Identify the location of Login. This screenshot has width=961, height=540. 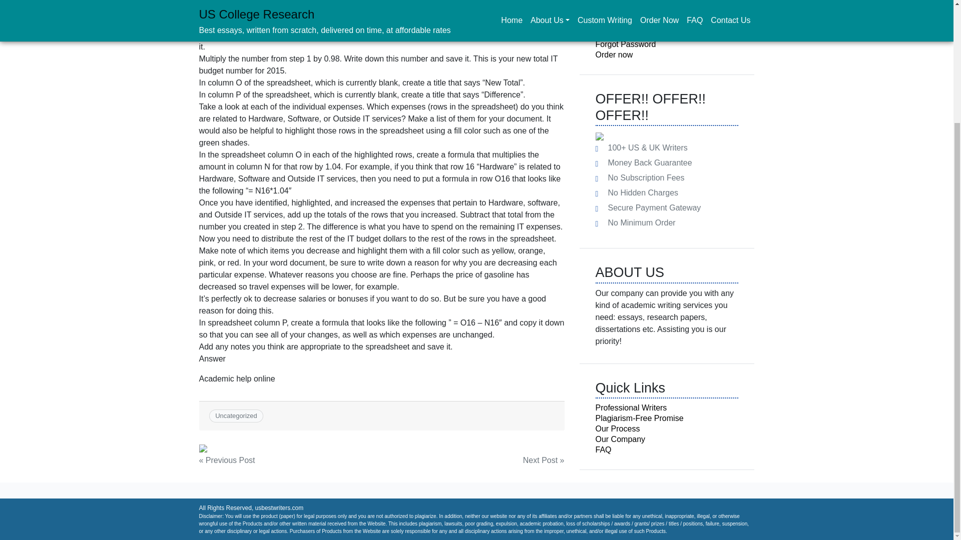
(617, 11).